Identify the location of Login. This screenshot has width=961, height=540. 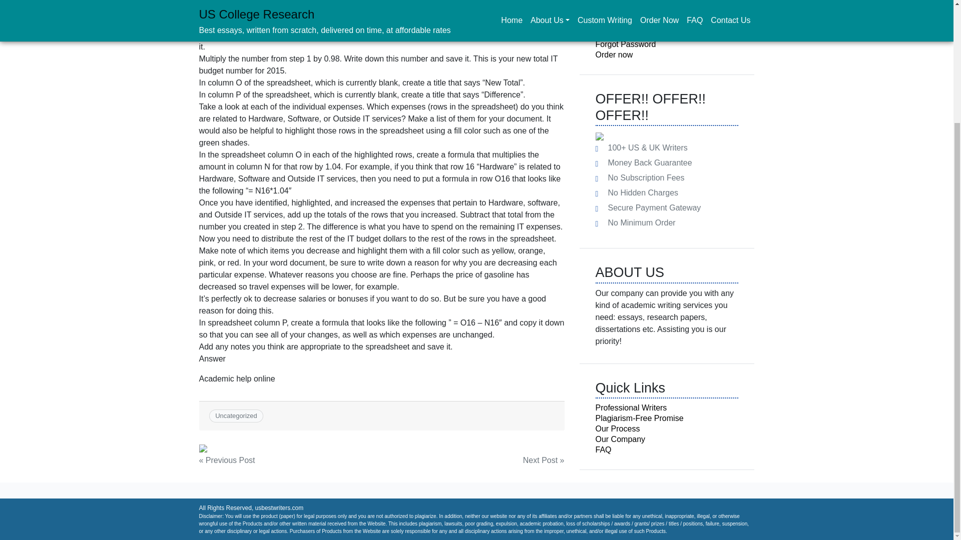
(617, 11).